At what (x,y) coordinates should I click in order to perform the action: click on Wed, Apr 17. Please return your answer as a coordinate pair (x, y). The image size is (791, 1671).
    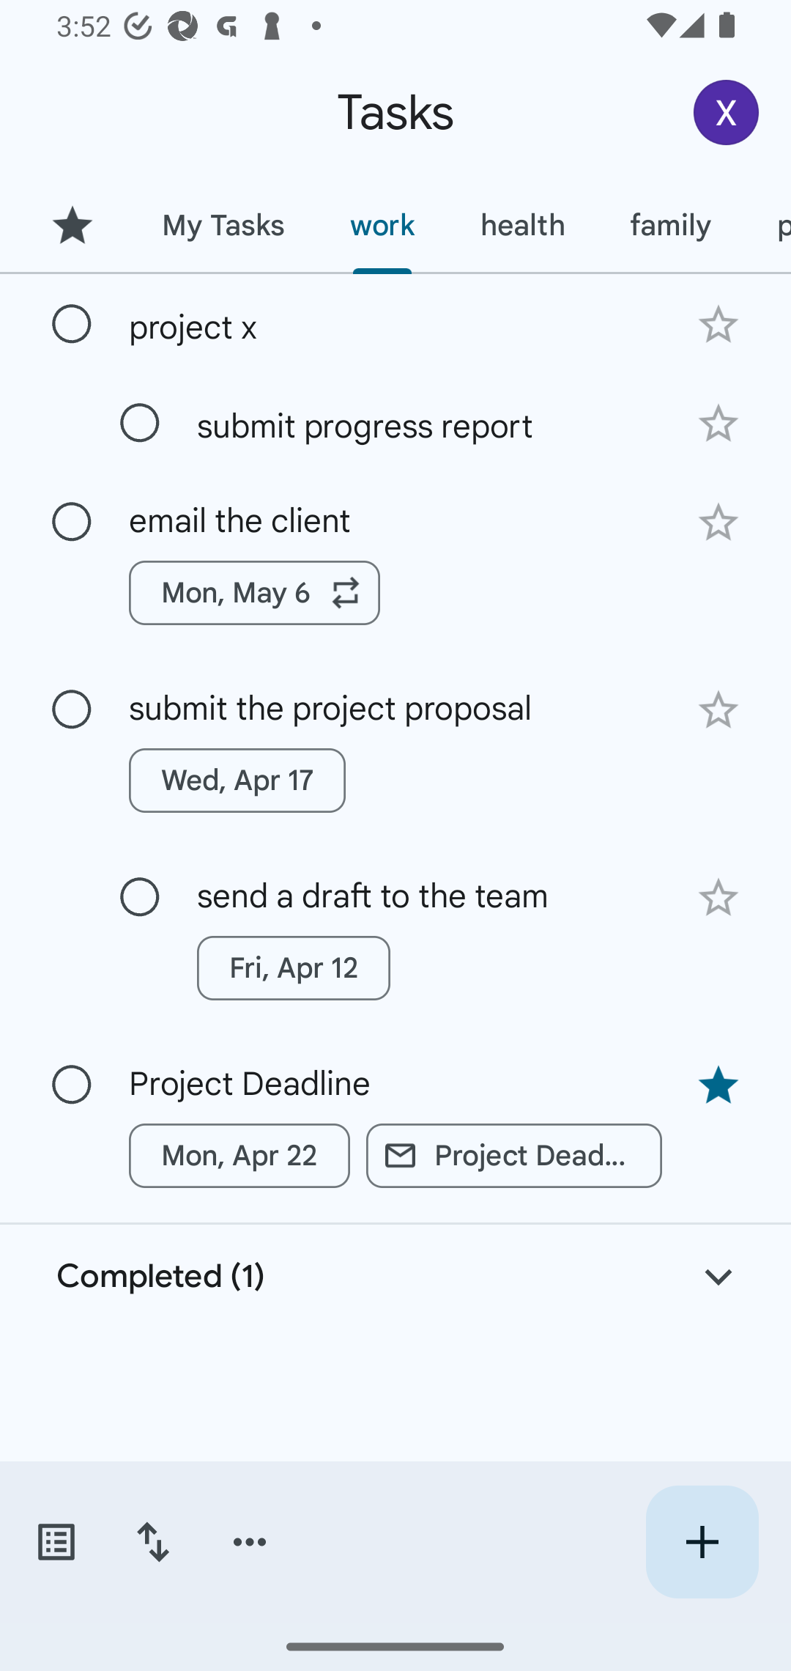
    Looking at the image, I should click on (237, 780).